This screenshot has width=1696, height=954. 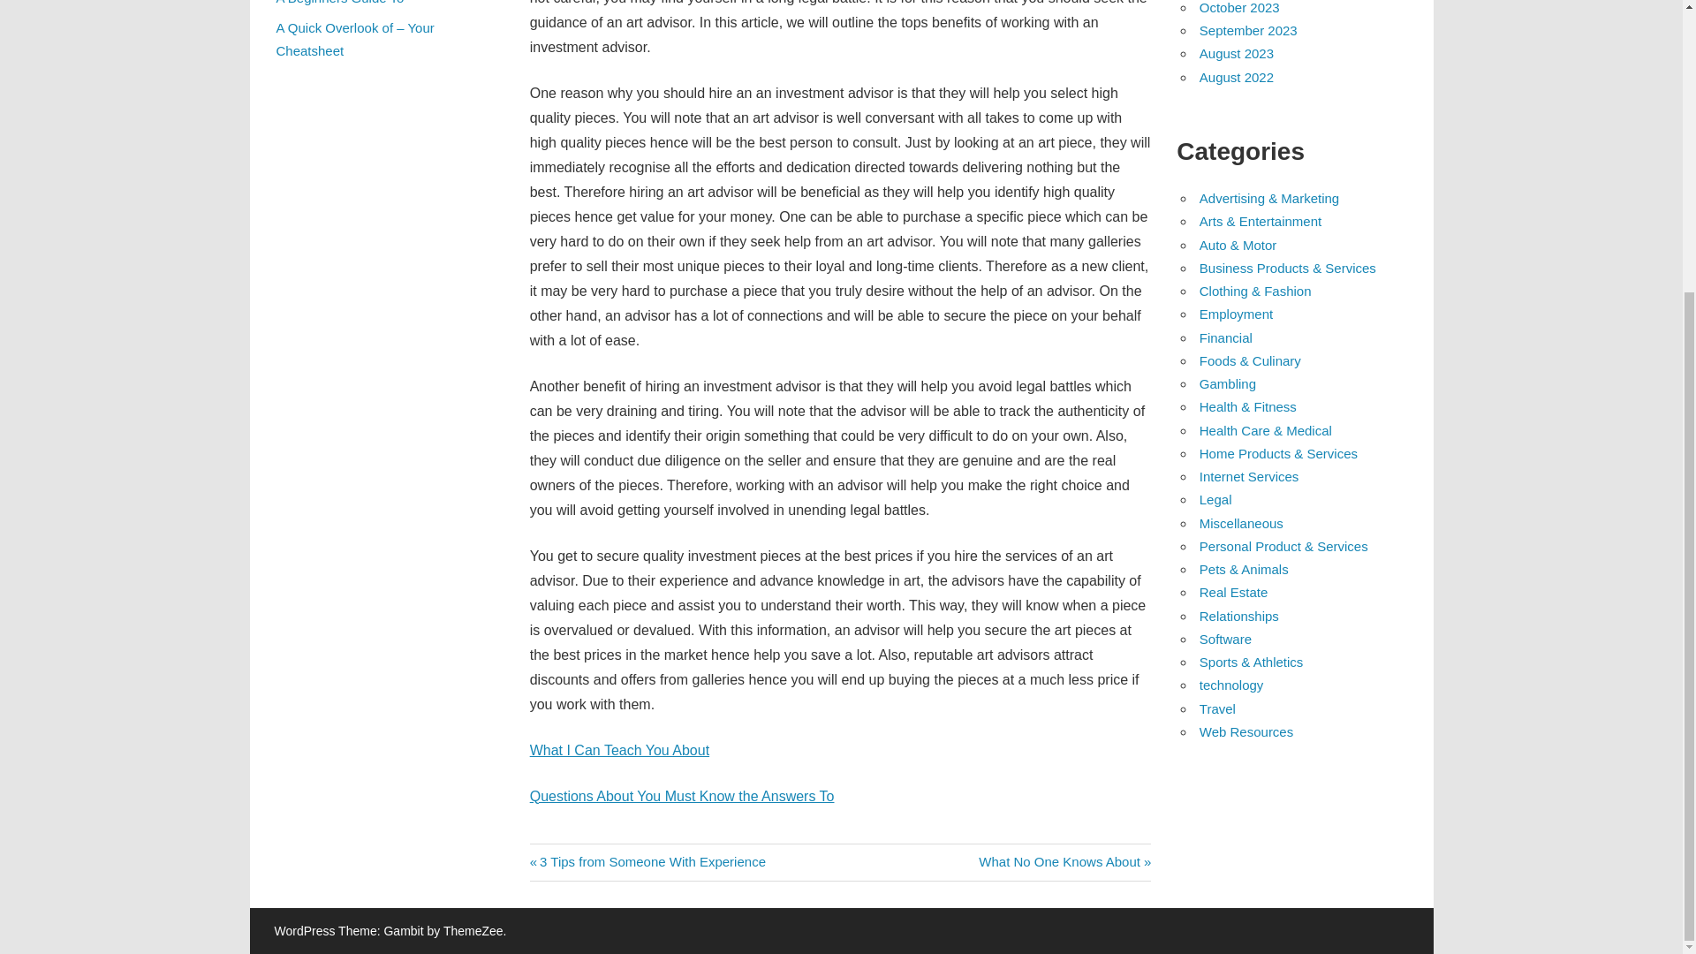 What do you see at coordinates (1236, 53) in the screenshot?
I see `Questions About You Must Know the Answers To` at bounding box center [1236, 53].